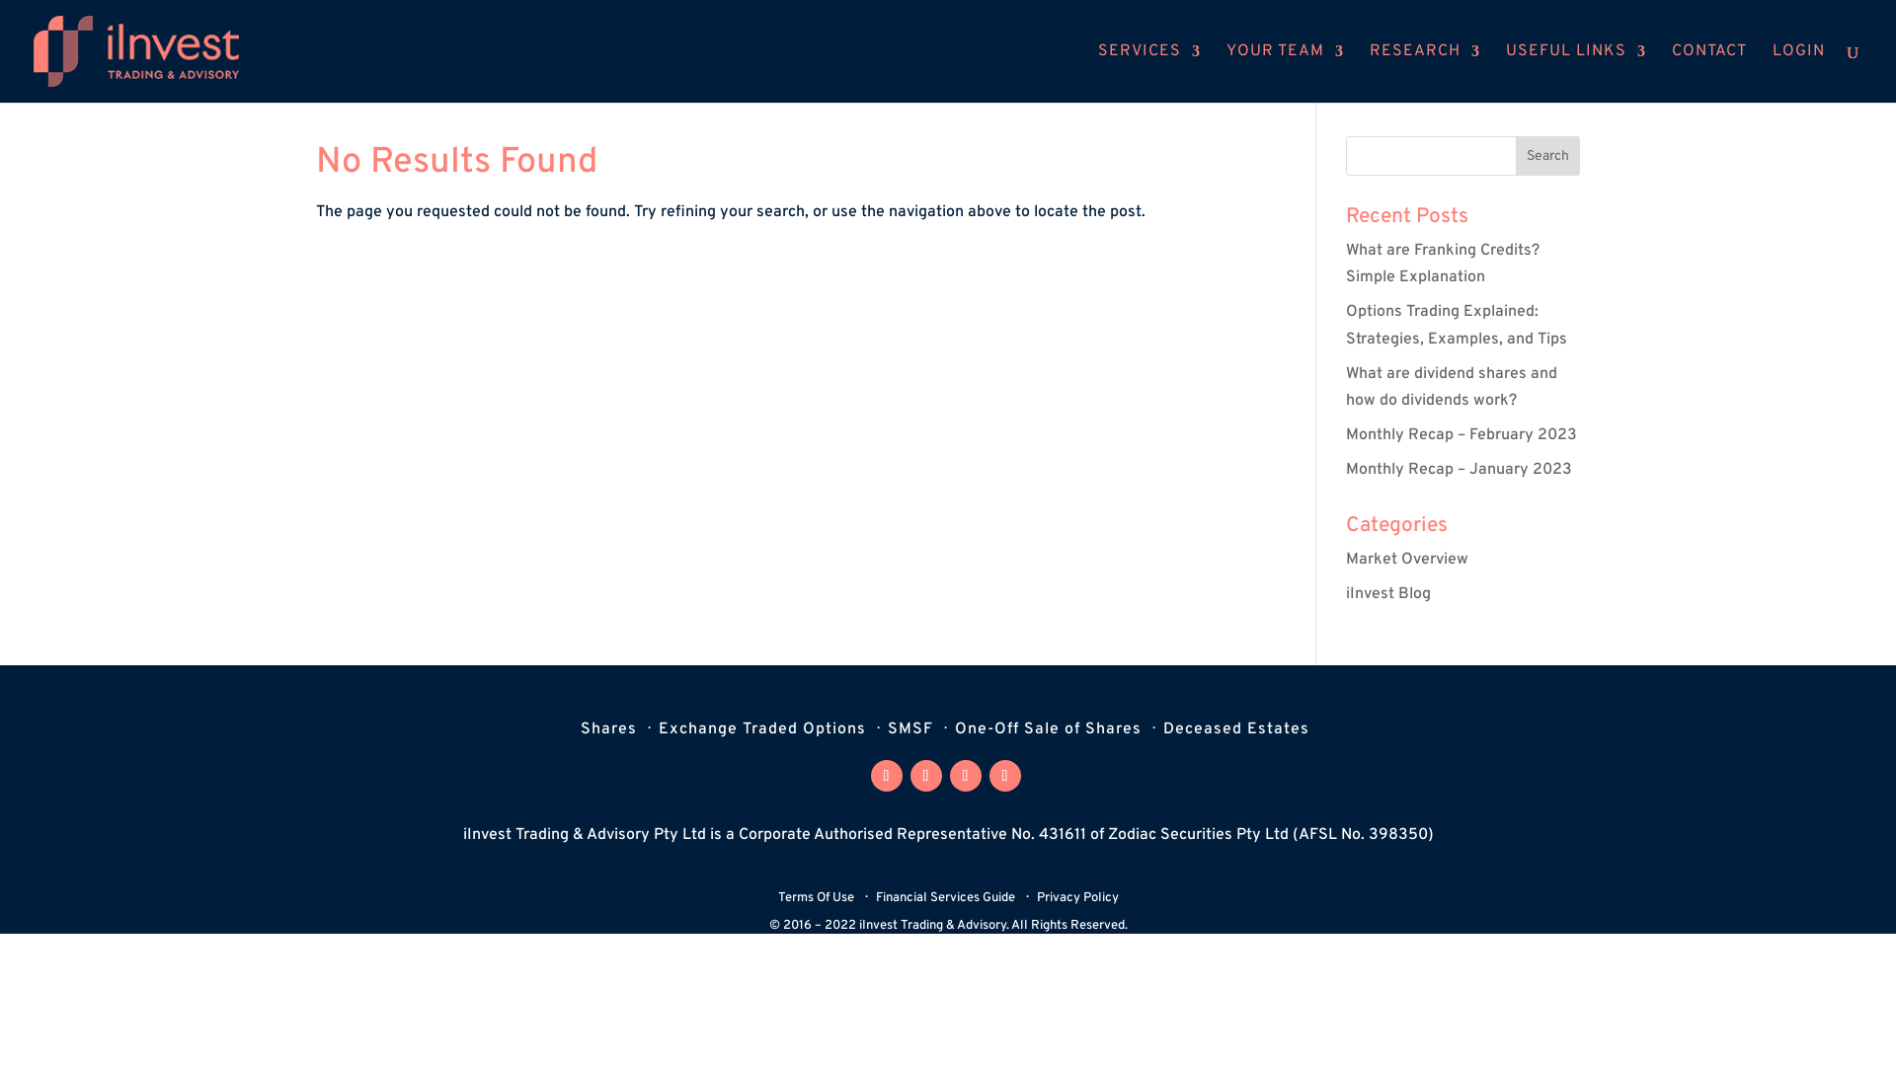 This screenshot has height=1066, width=1896. Describe the element at coordinates (1576, 73) in the screenshot. I see `USEFUL LINKS` at that location.